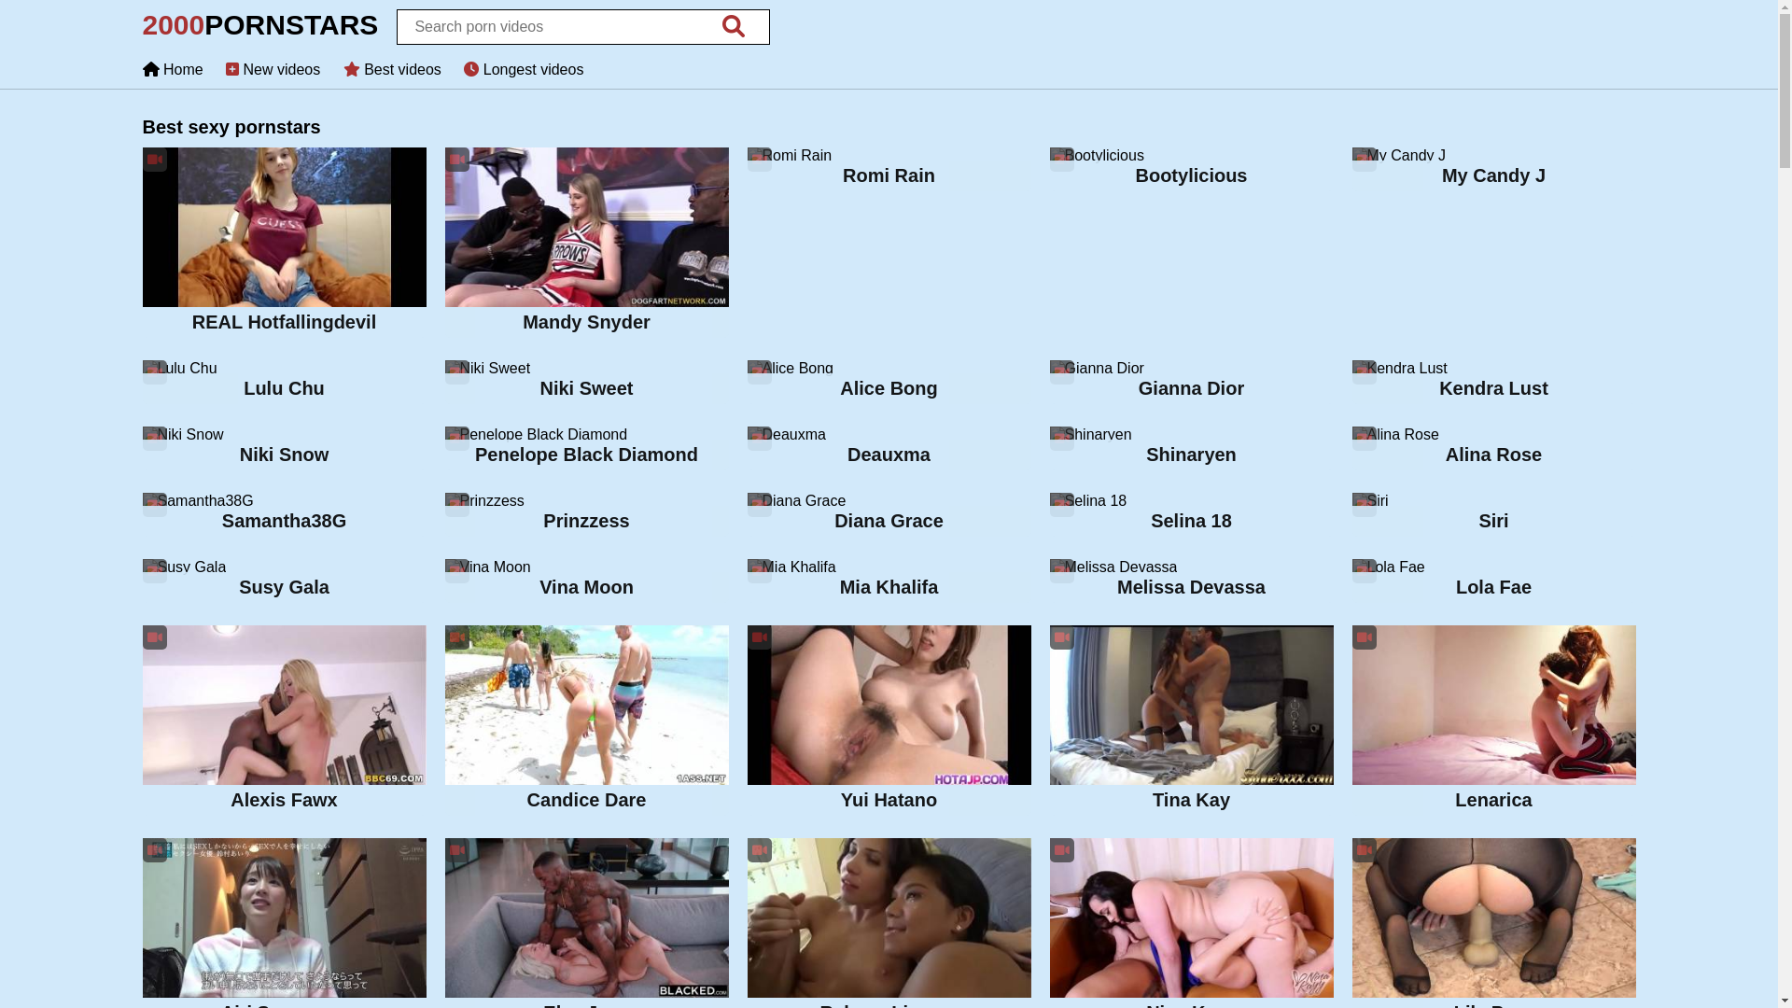 The height and width of the screenshot is (1008, 1792). What do you see at coordinates (586, 582) in the screenshot?
I see `Vina Moon` at bounding box center [586, 582].